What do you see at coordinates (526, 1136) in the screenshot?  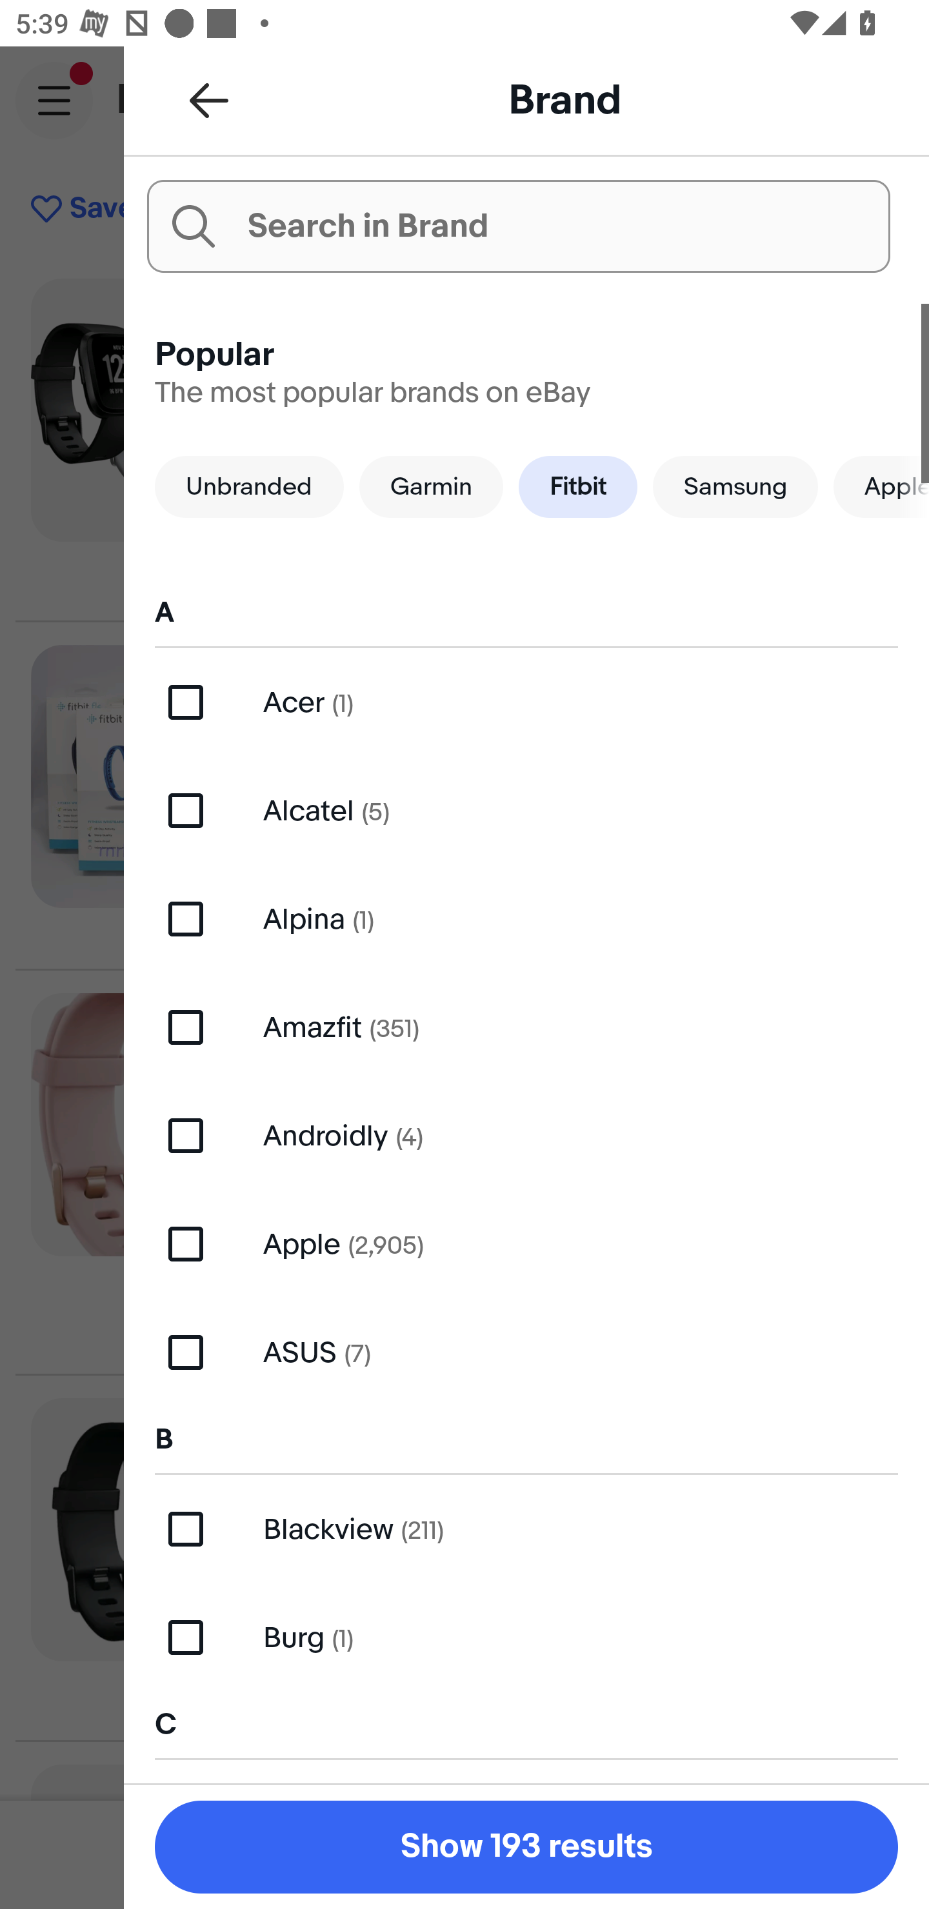 I see `Androidly (4)` at bounding box center [526, 1136].